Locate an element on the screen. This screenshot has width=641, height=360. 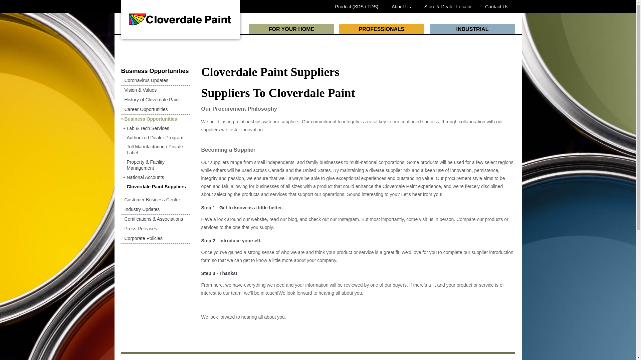
History of Cloverdale Paint is located at coordinates (150, 100).